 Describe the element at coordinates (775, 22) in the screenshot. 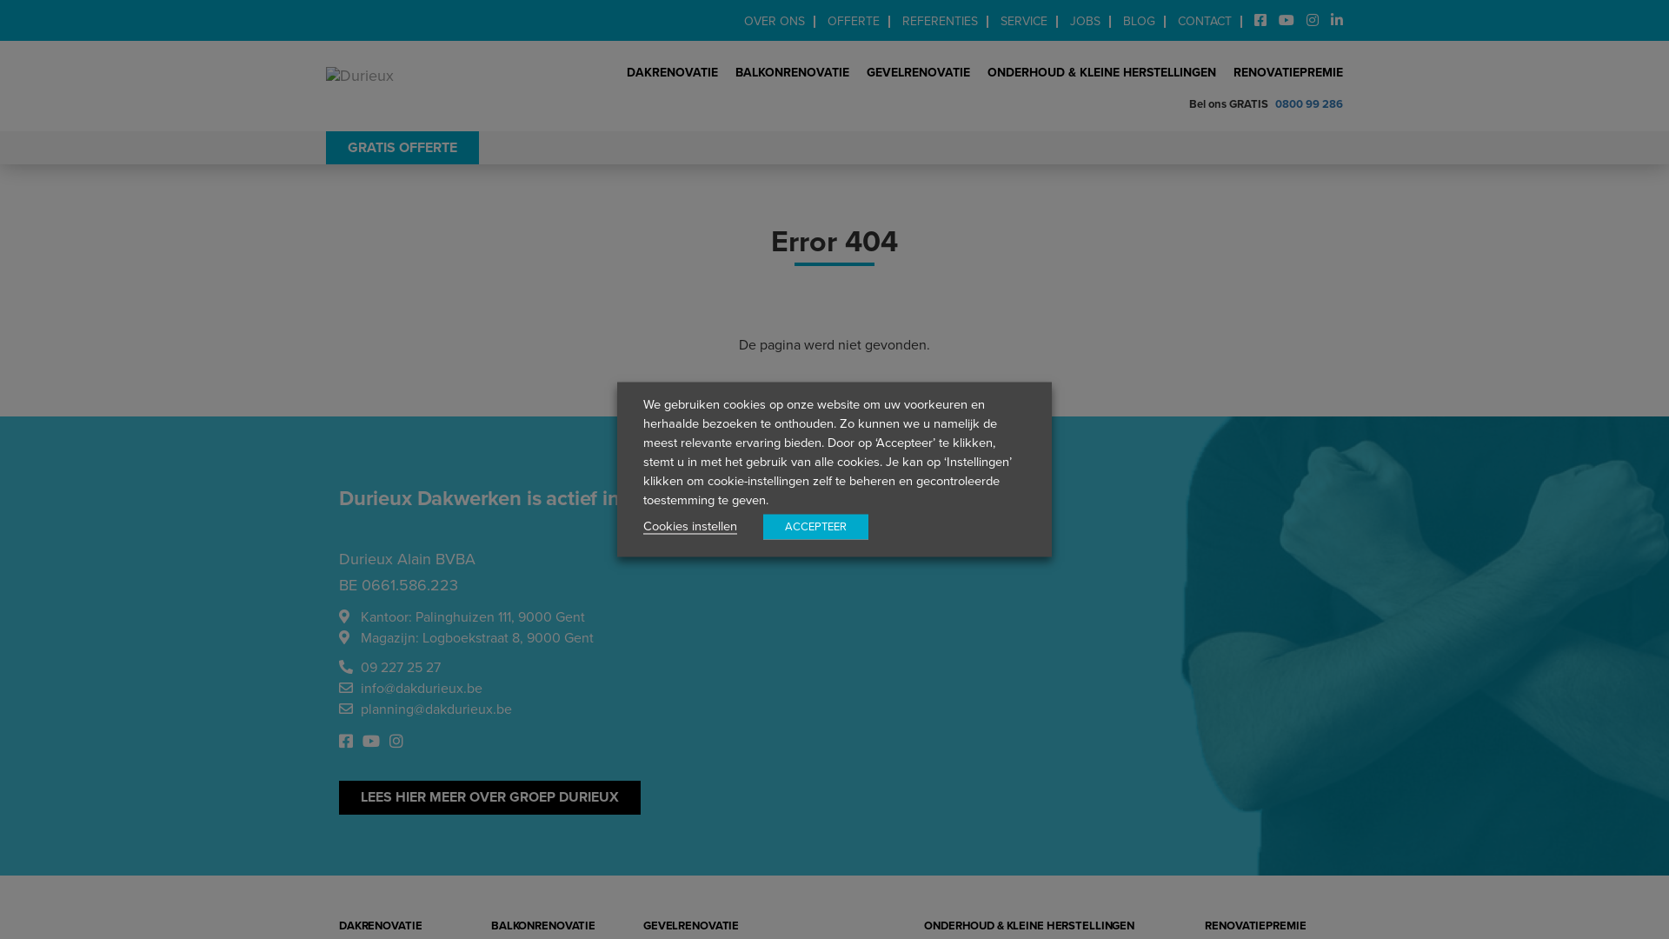

I see `OVER ONS` at that location.